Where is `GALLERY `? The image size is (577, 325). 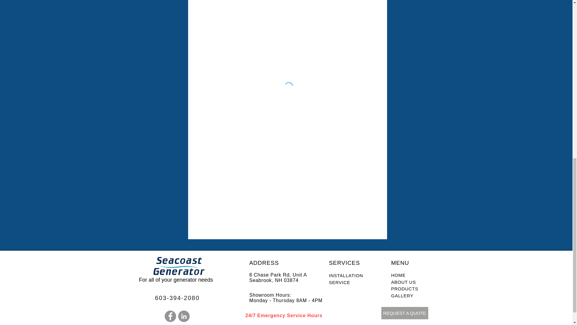
GALLERY  is located at coordinates (403, 296).